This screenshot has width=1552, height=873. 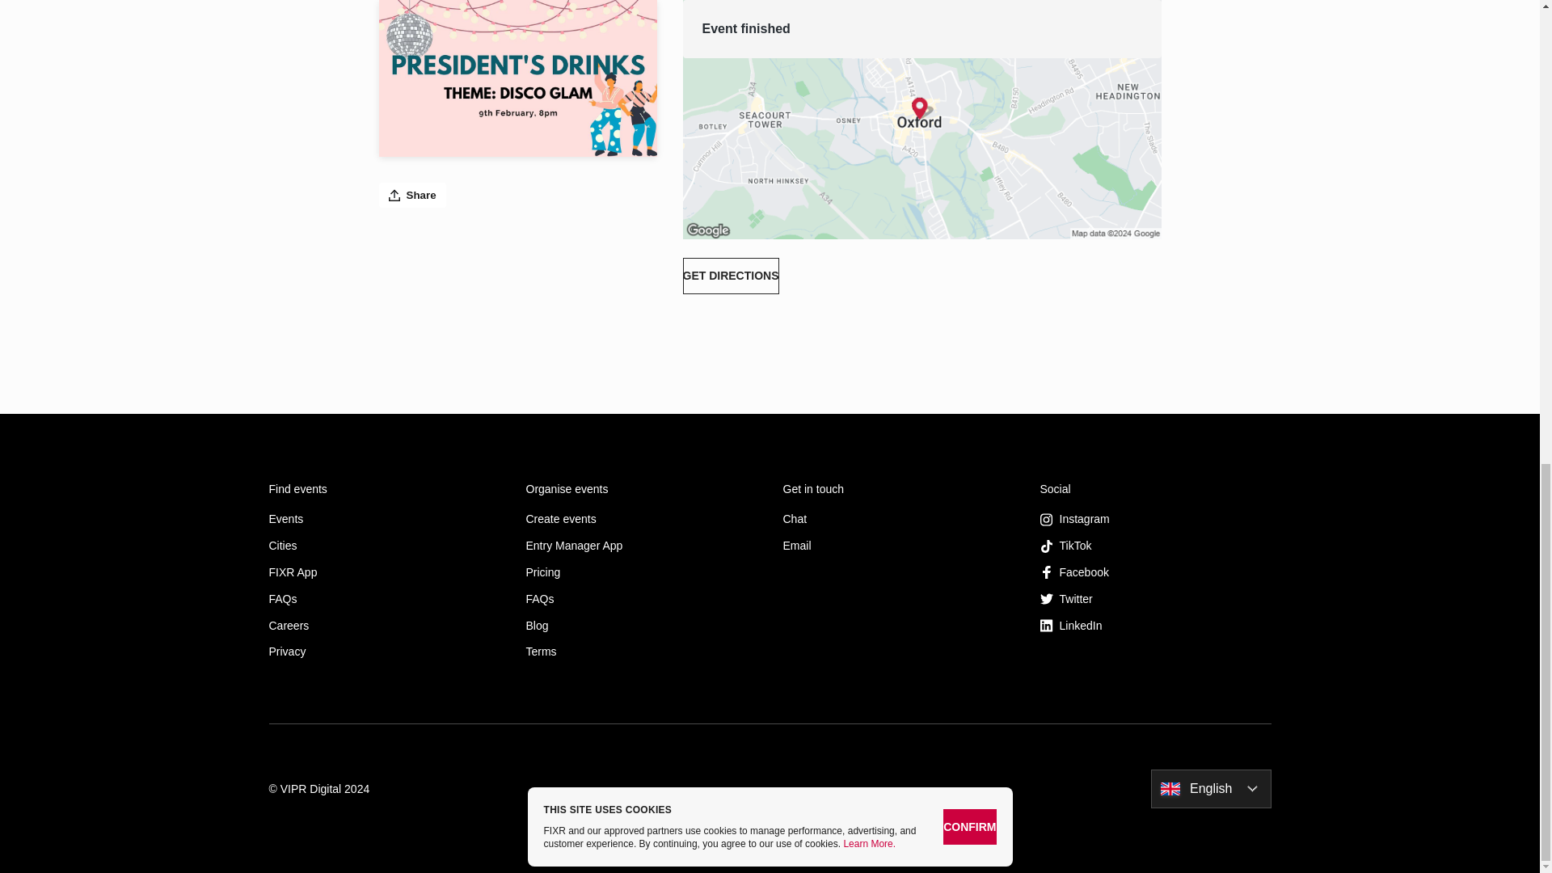 I want to click on FIXR App, so click(x=384, y=572).